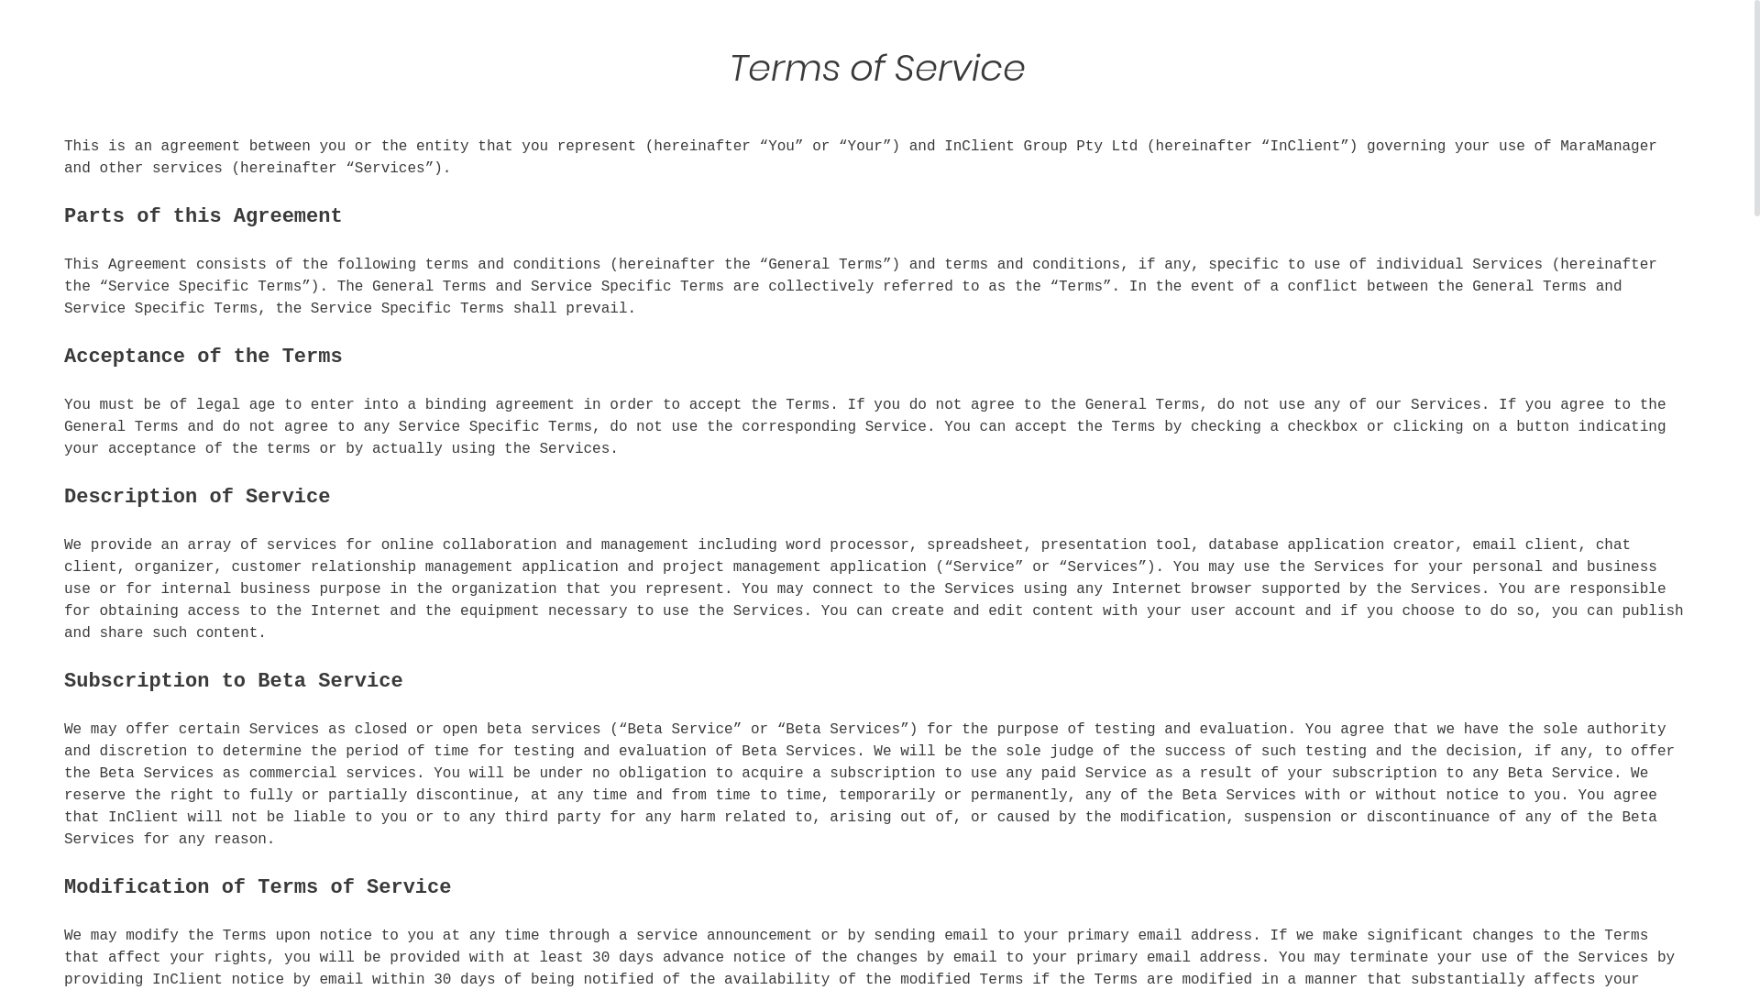 The width and height of the screenshot is (1760, 990). I want to click on Features, so click(1034, 41).